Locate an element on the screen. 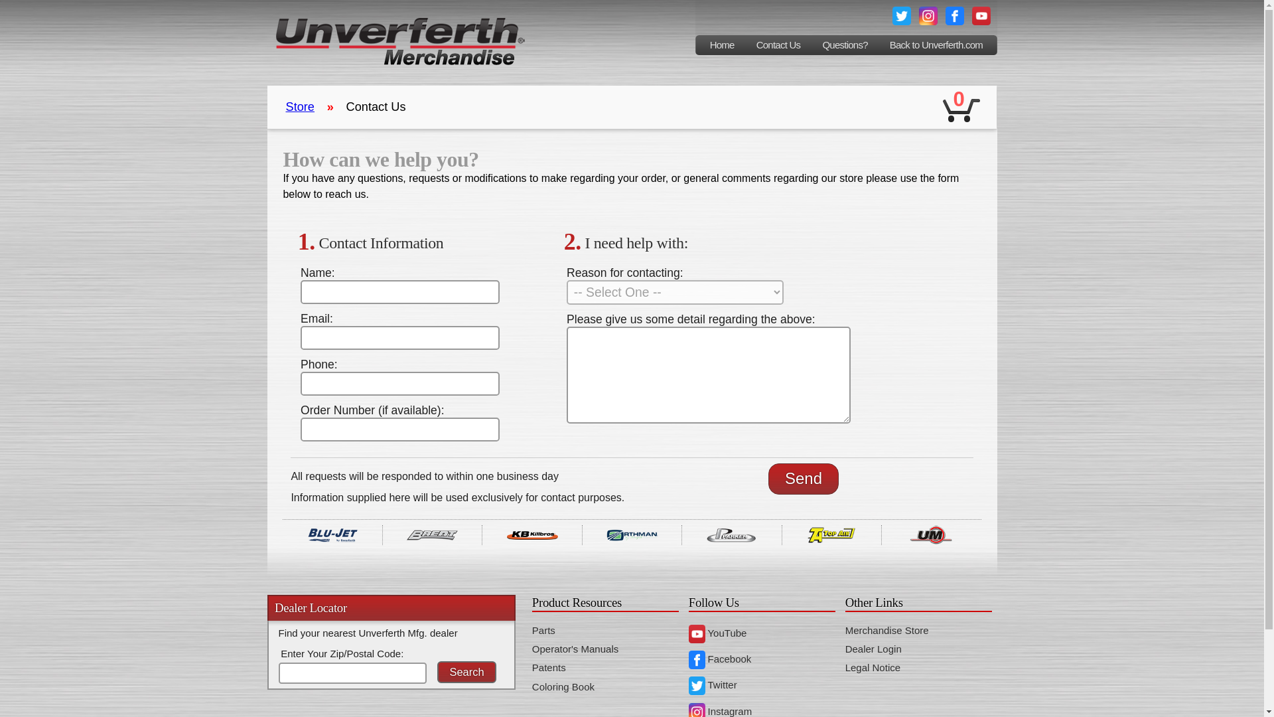 This screenshot has width=1274, height=717. Parts is located at coordinates (544, 629).